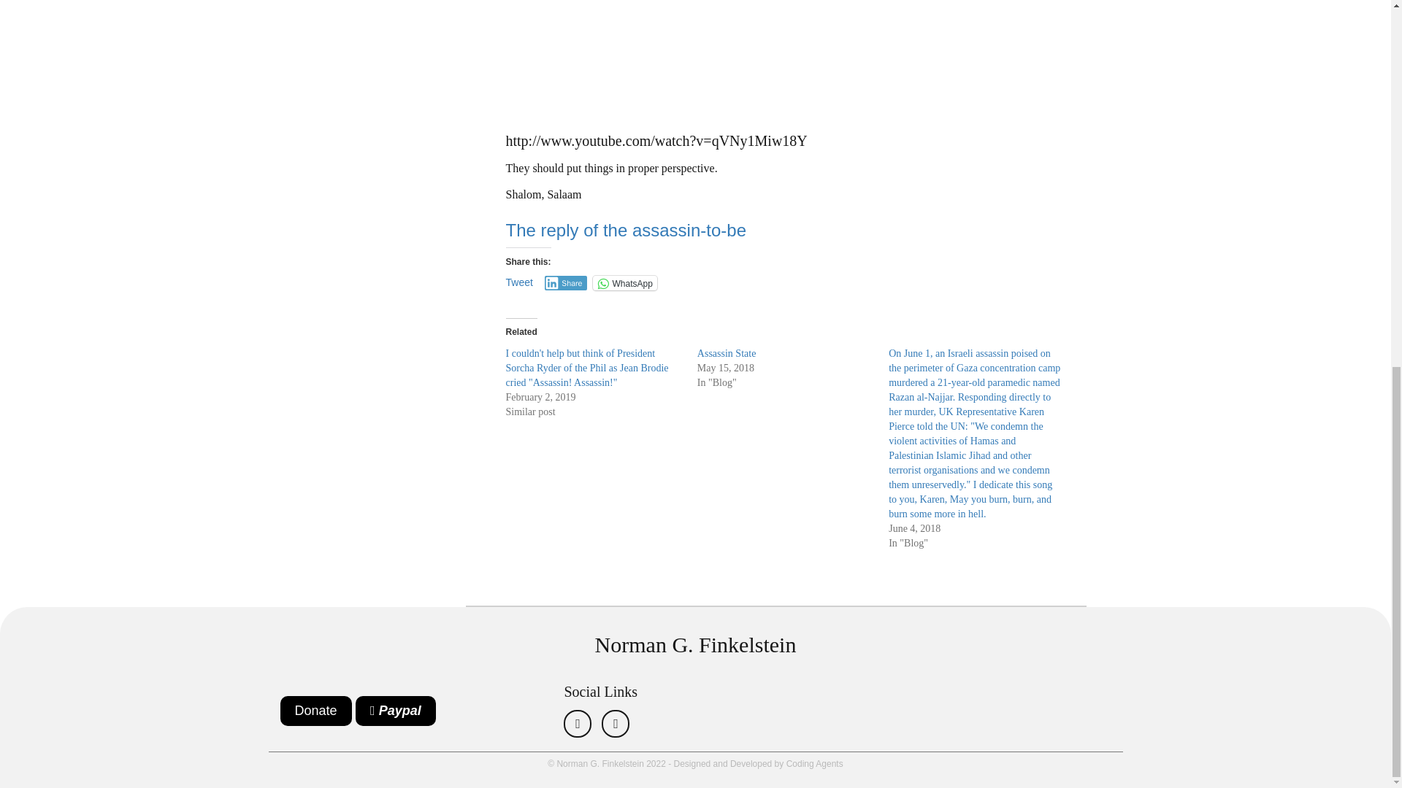 The height and width of the screenshot is (788, 1402). I want to click on Click to share on WhatsApp, so click(624, 283).